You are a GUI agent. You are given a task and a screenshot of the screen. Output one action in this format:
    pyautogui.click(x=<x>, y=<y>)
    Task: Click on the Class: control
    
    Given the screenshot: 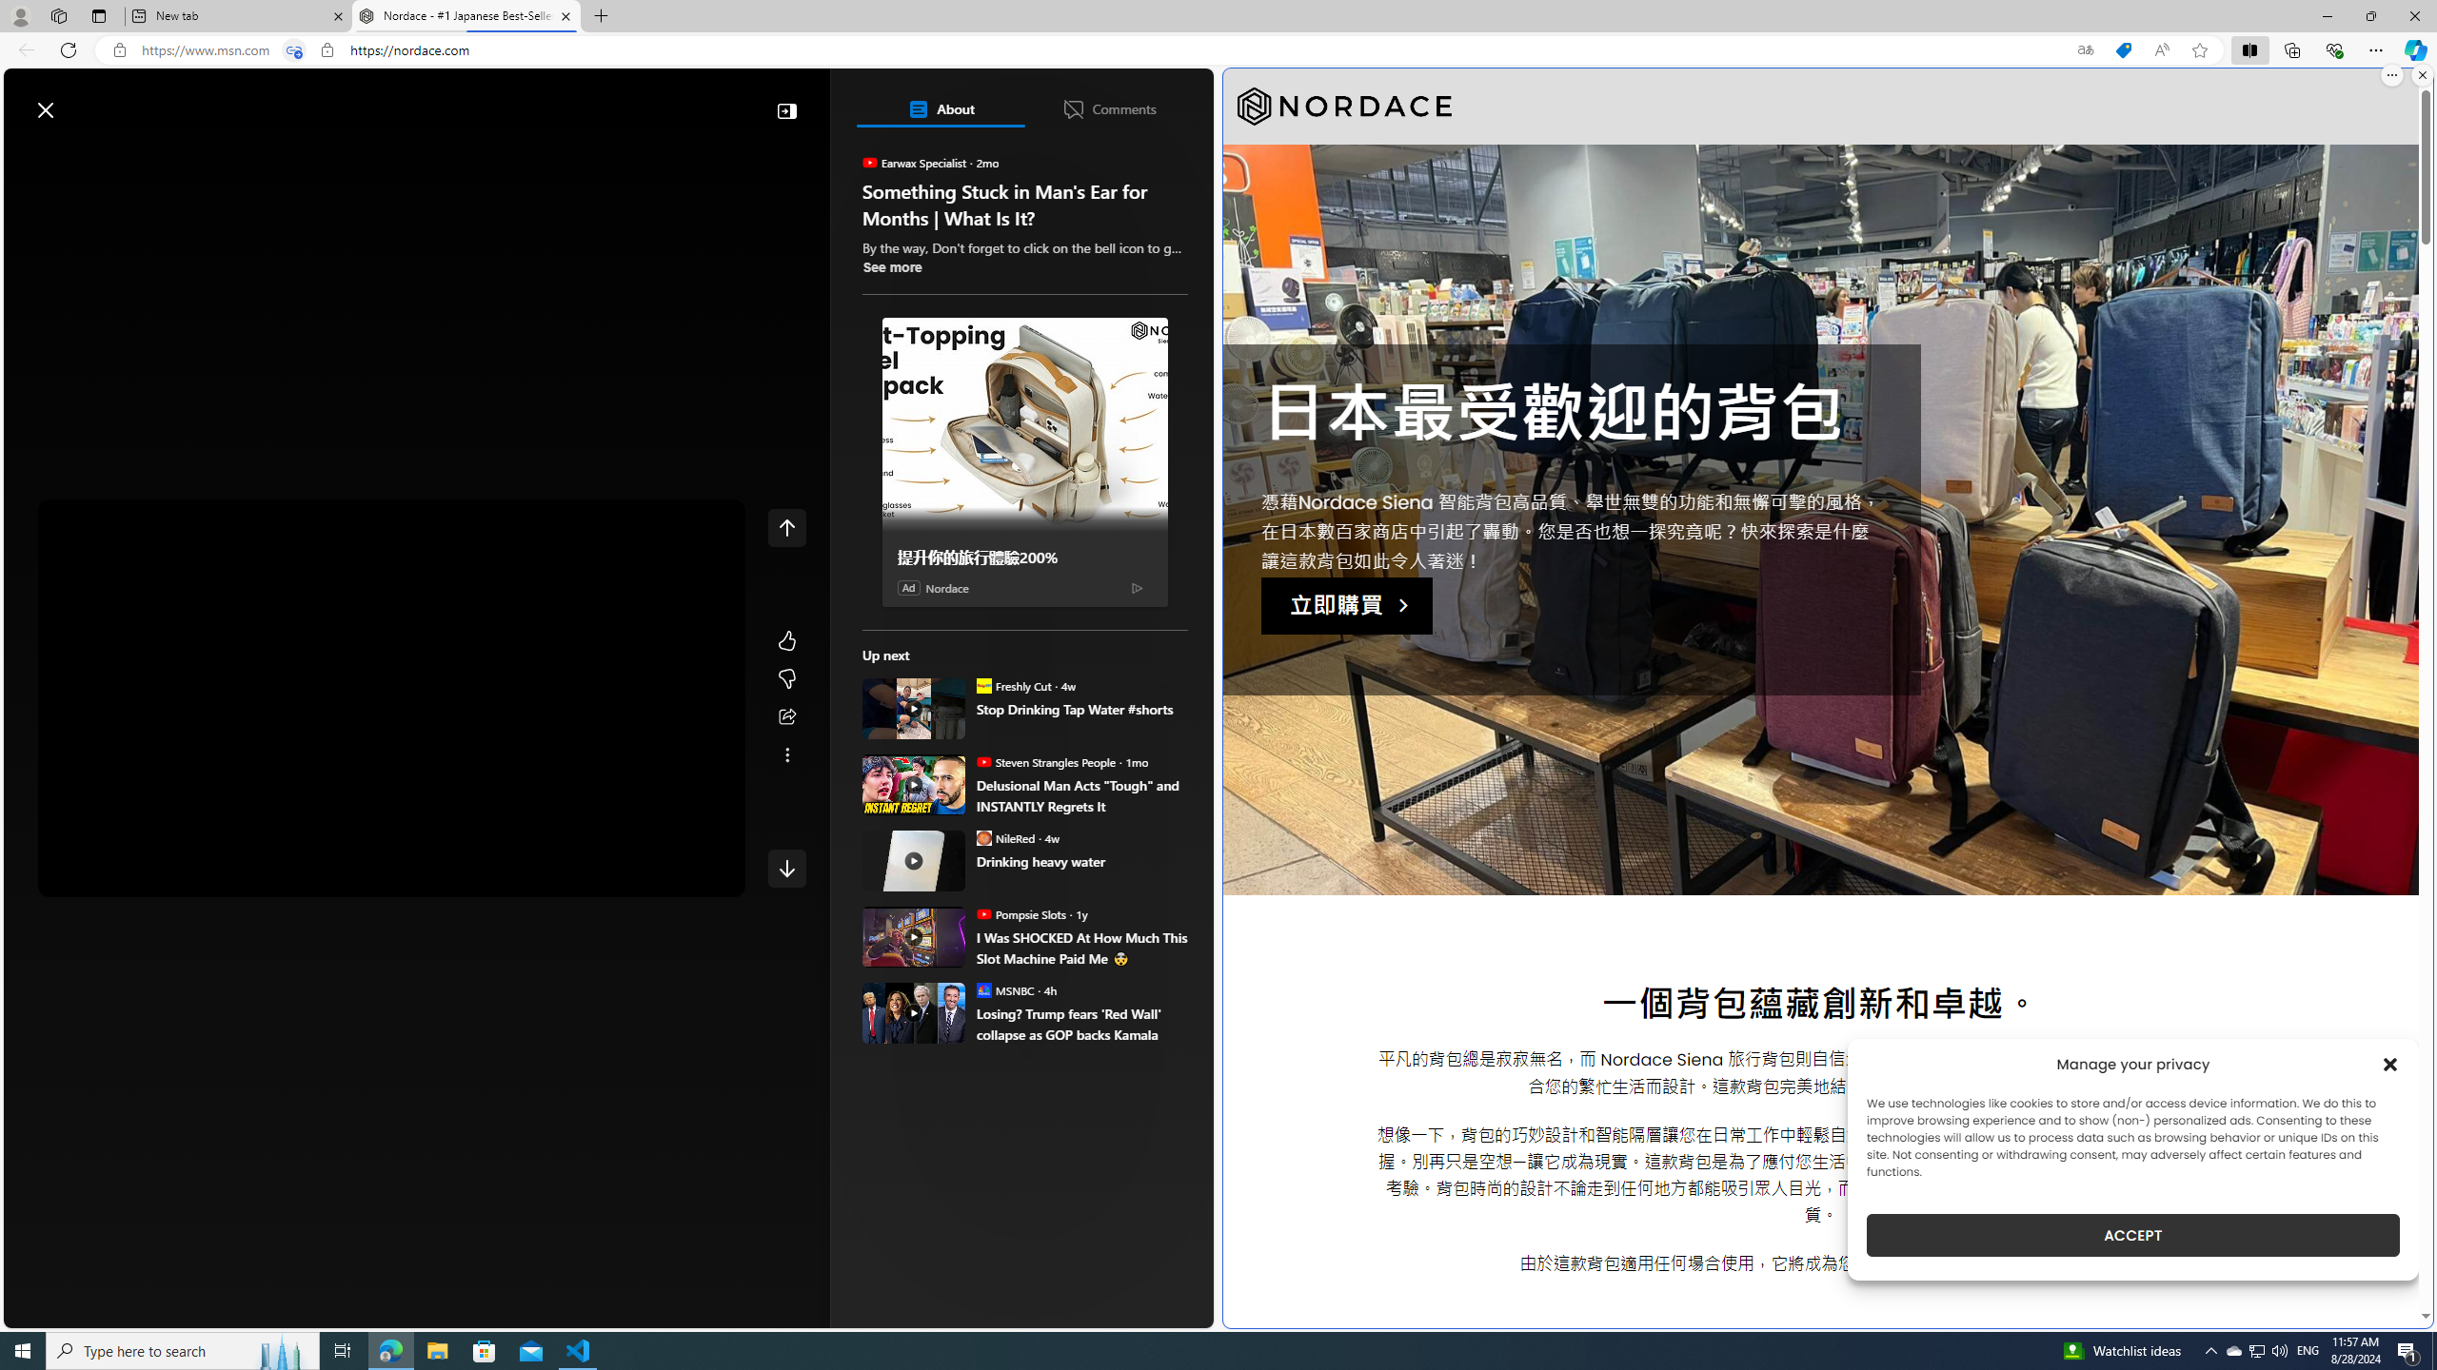 What is the action you would take?
    pyautogui.click(x=786, y=868)
    